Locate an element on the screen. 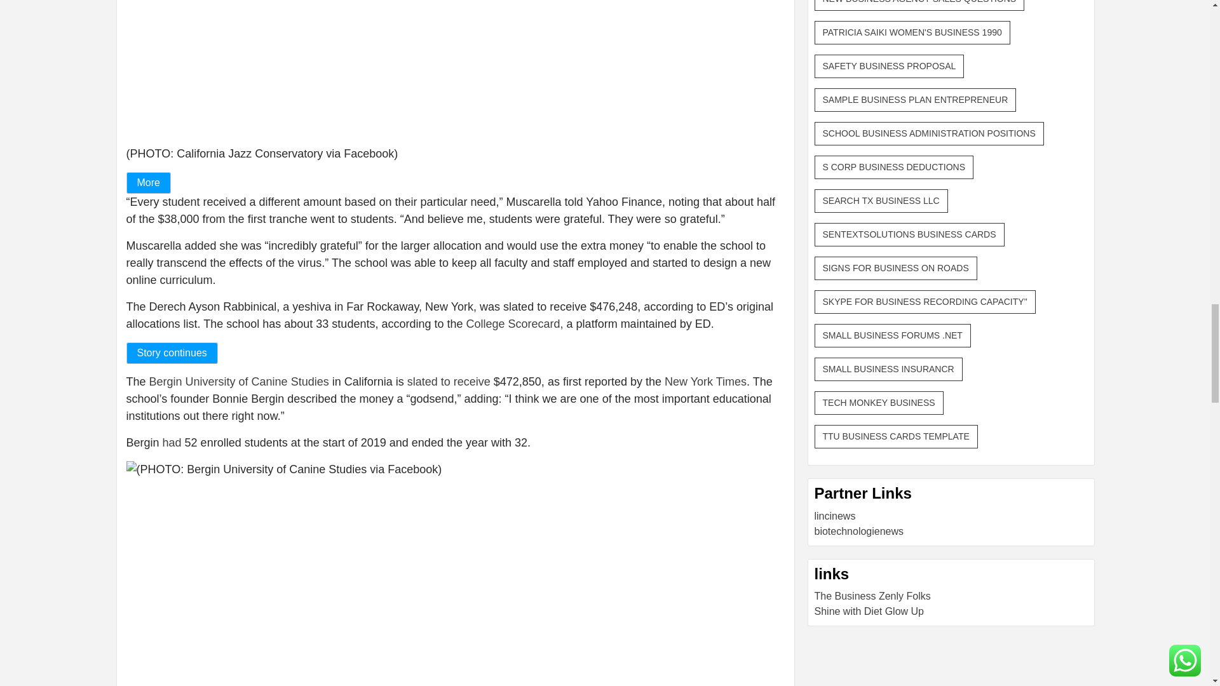 This screenshot has width=1220, height=686. Bergin University of Canine Studies is located at coordinates (239, 381).